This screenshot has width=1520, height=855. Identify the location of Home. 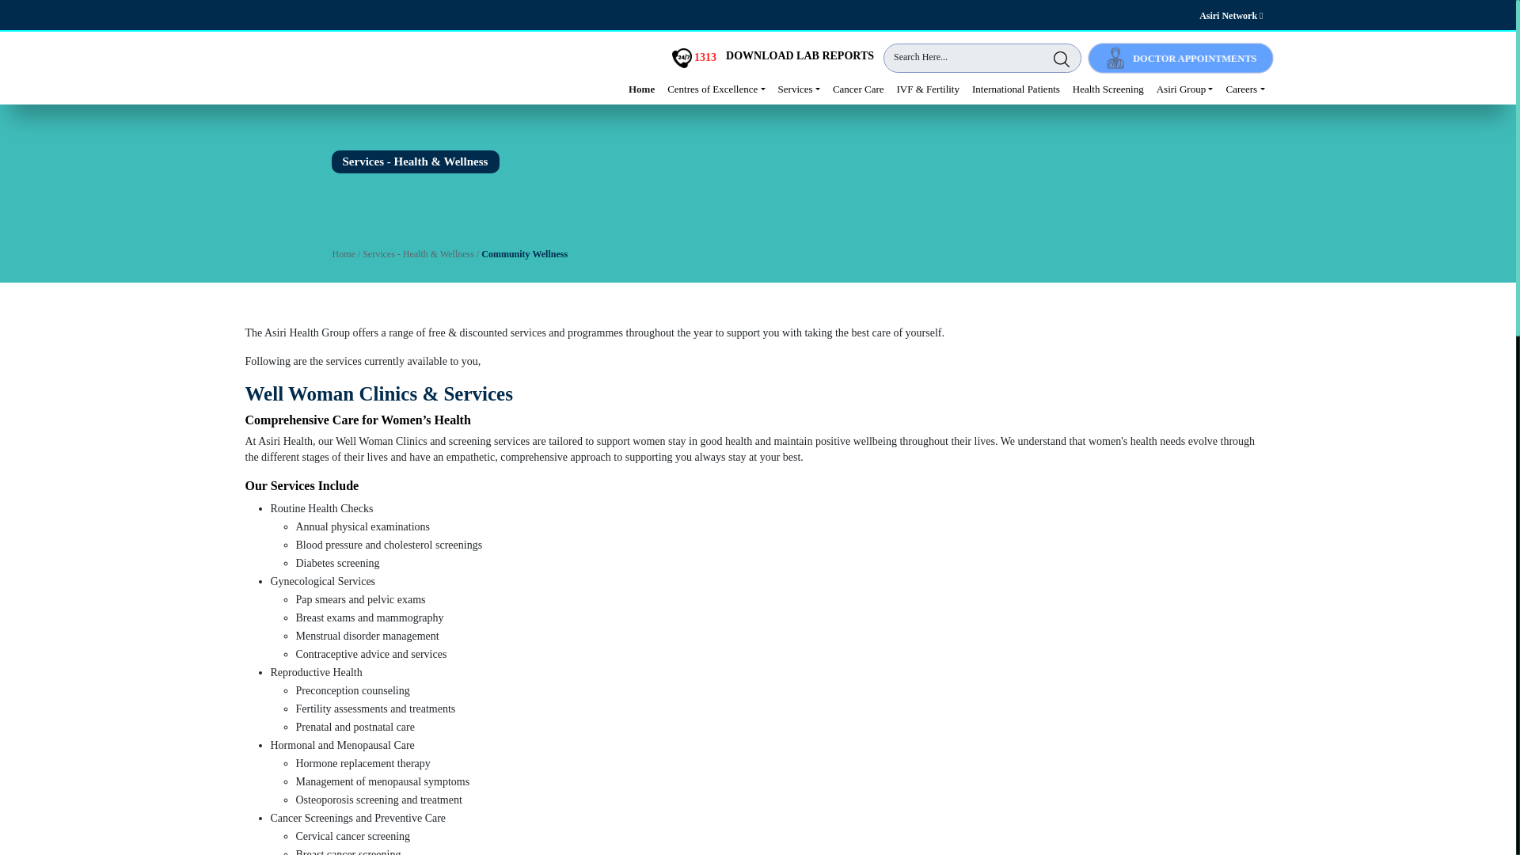
(641, 91).